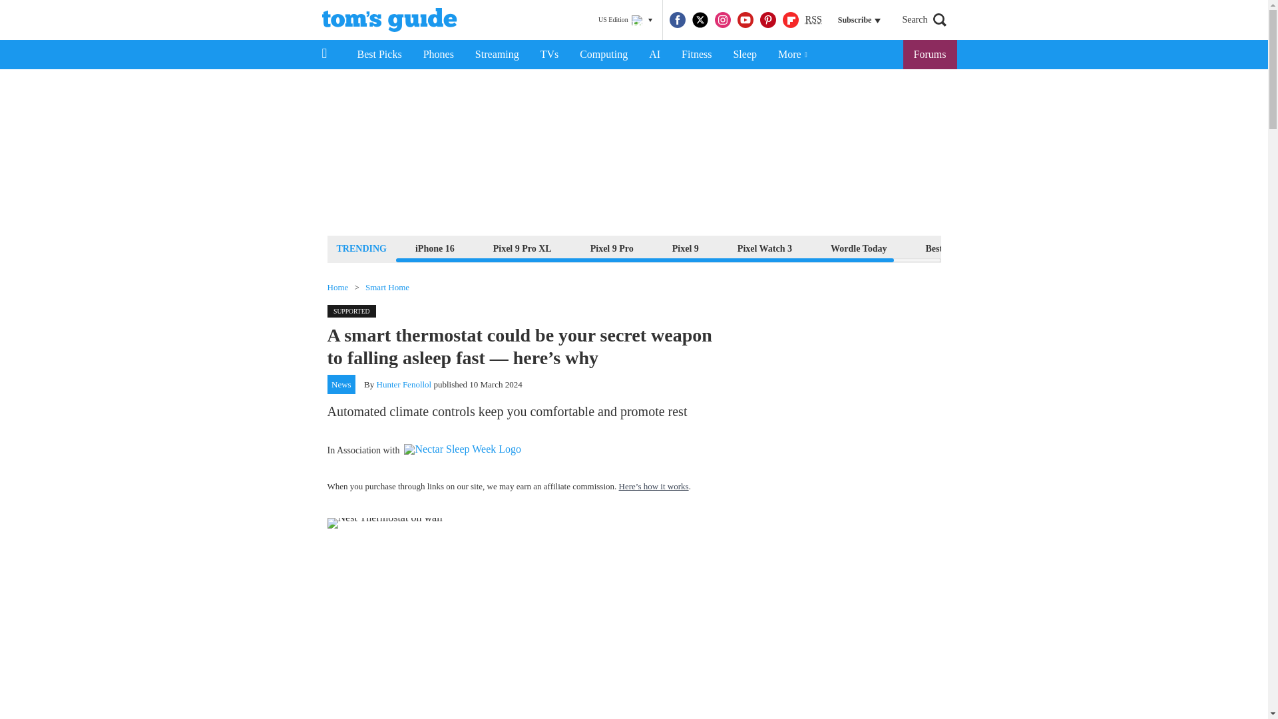  I want to click on Phones, so click(439, 55).